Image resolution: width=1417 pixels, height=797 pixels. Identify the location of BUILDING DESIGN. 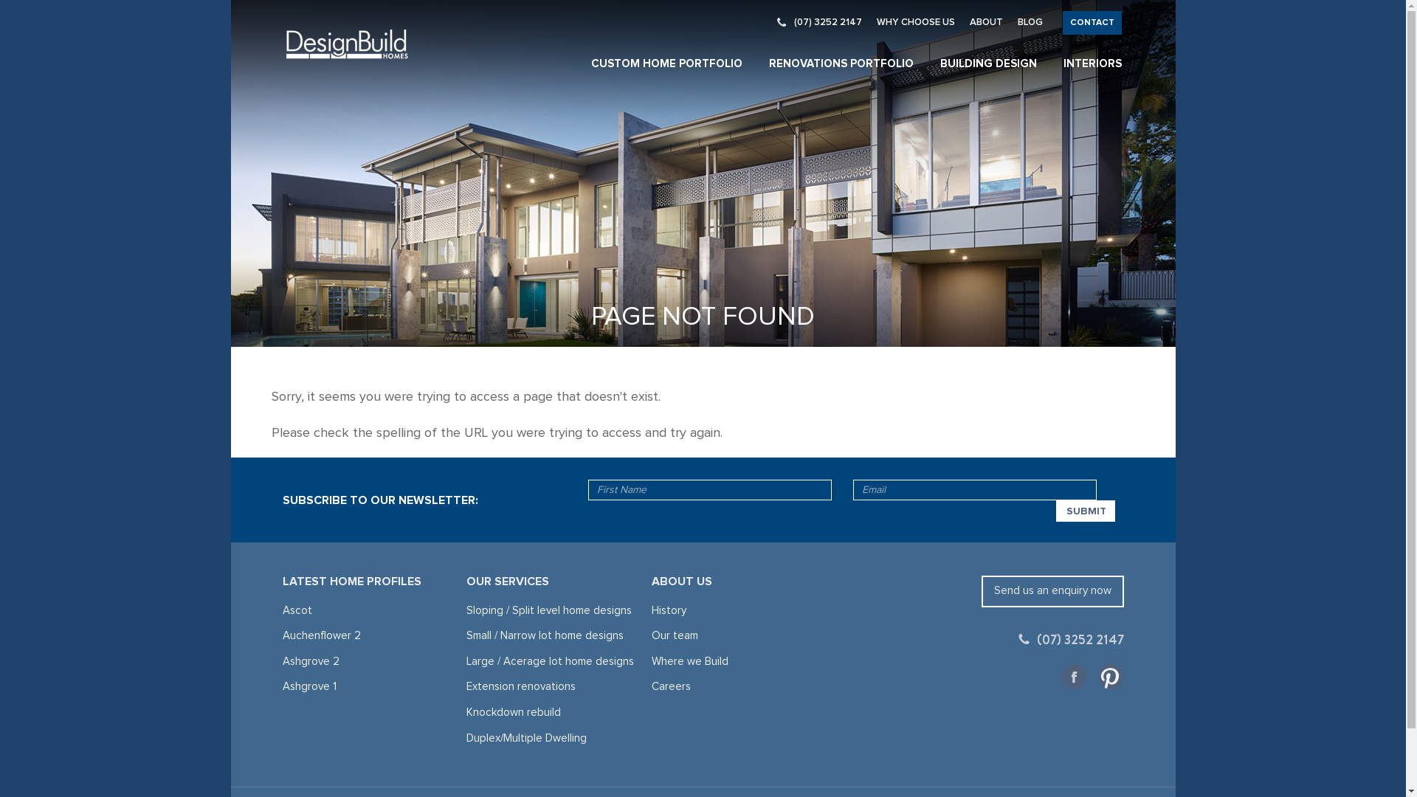
(989, 63).